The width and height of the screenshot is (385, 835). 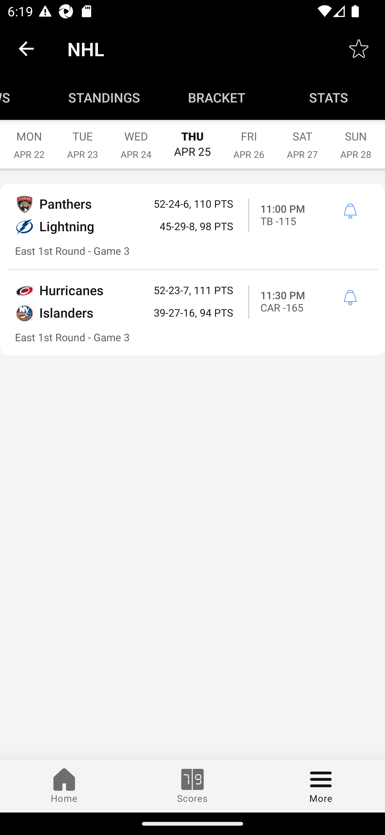 I want to click on Bracket BRACKET, so click(x=217, y=97).